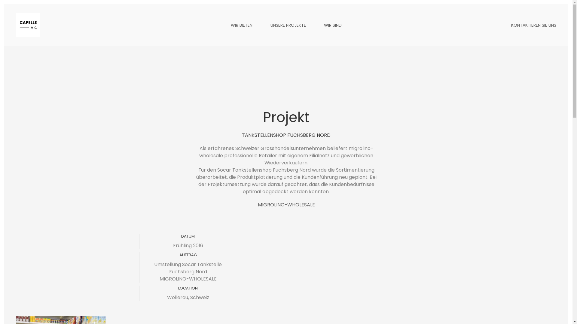  I want to click on UNSERE PROJEKTE, so click(288, 25).